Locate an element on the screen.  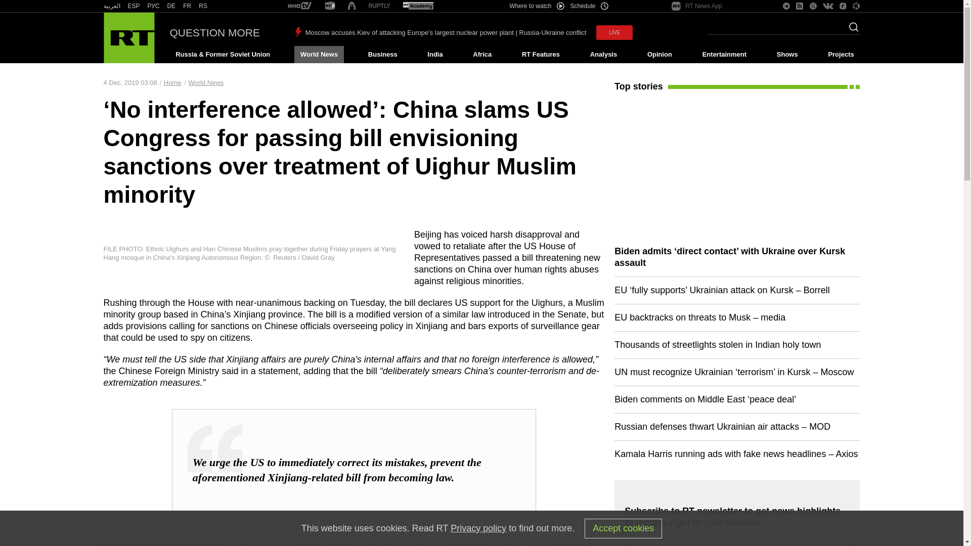
RT  is located at coordinates (187, 6).